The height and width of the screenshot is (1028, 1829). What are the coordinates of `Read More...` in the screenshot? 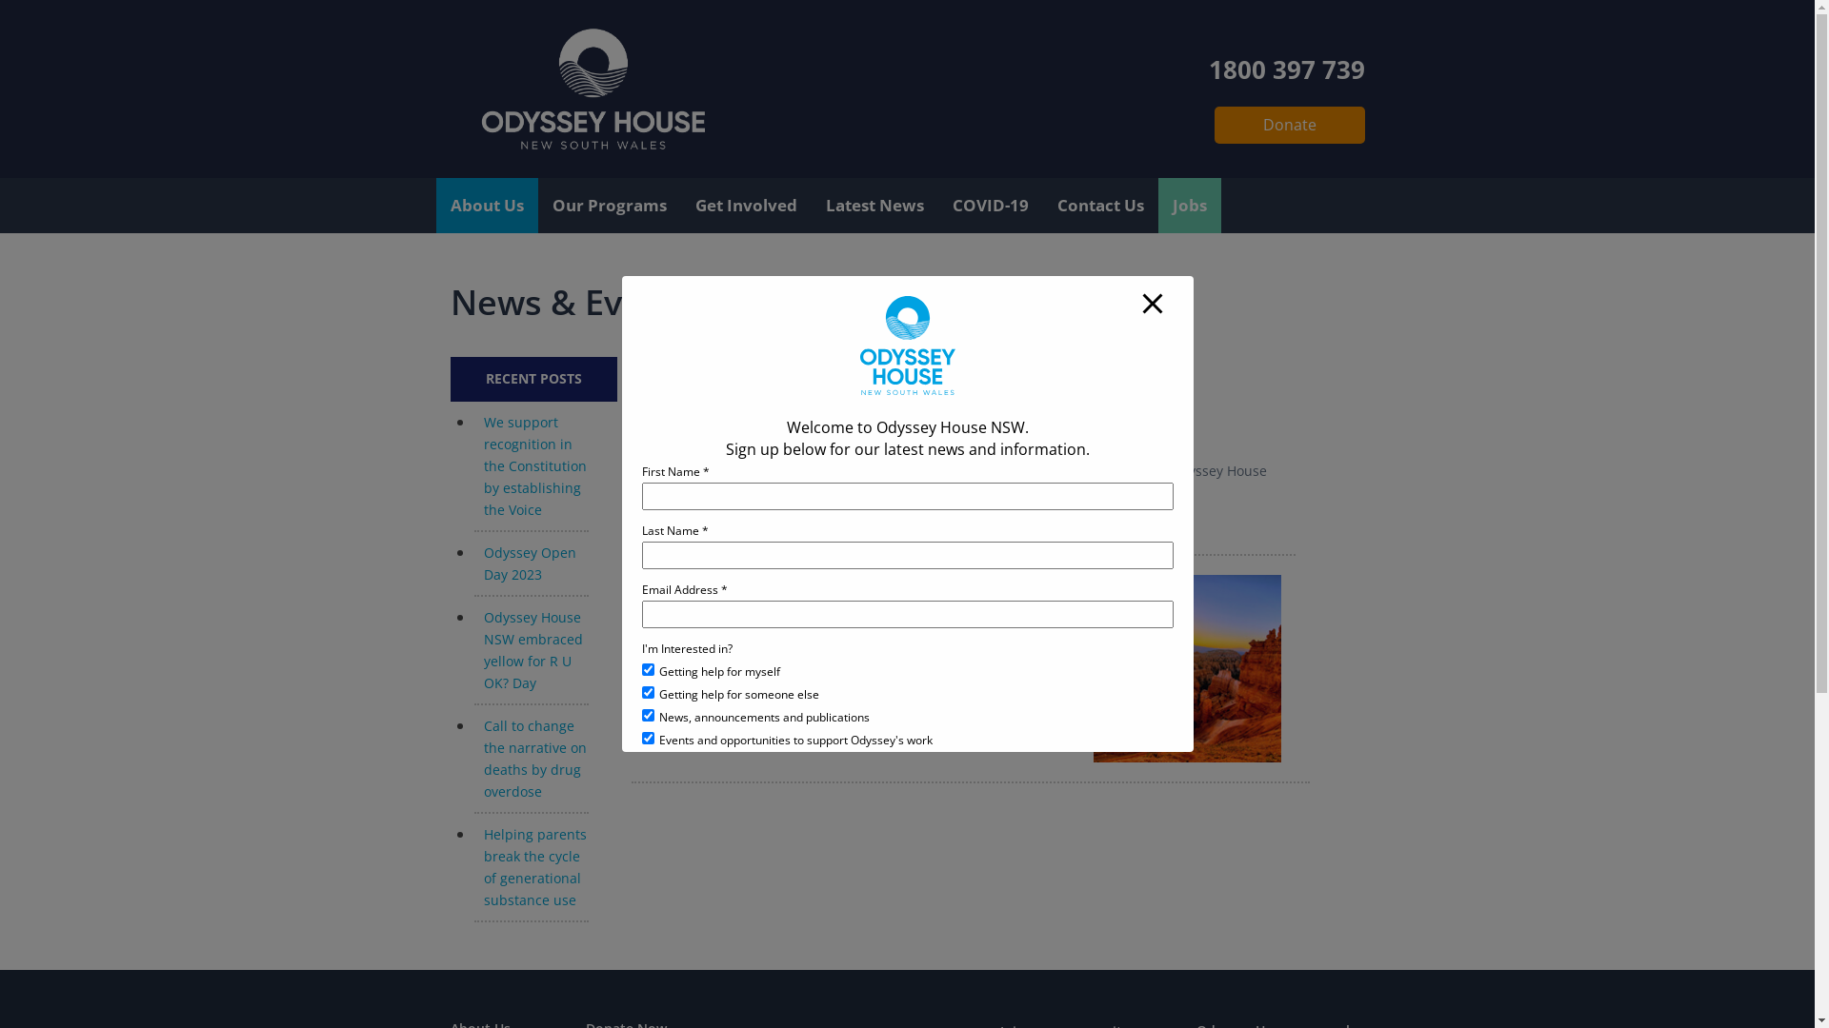 It's located at (686, 706).